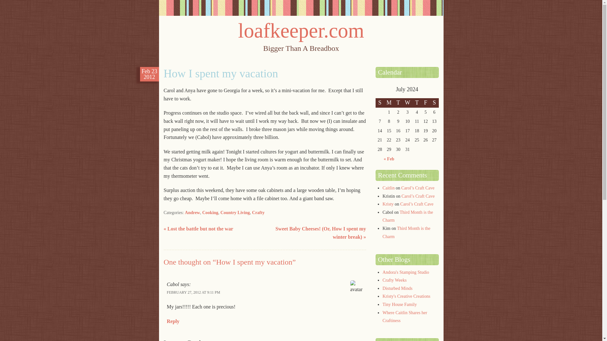 This screenshot has height=341, width=607. What do you see at coordinates (210, 213) in the screenshot?
I see `Cooking` at bounding box center [210, 213].